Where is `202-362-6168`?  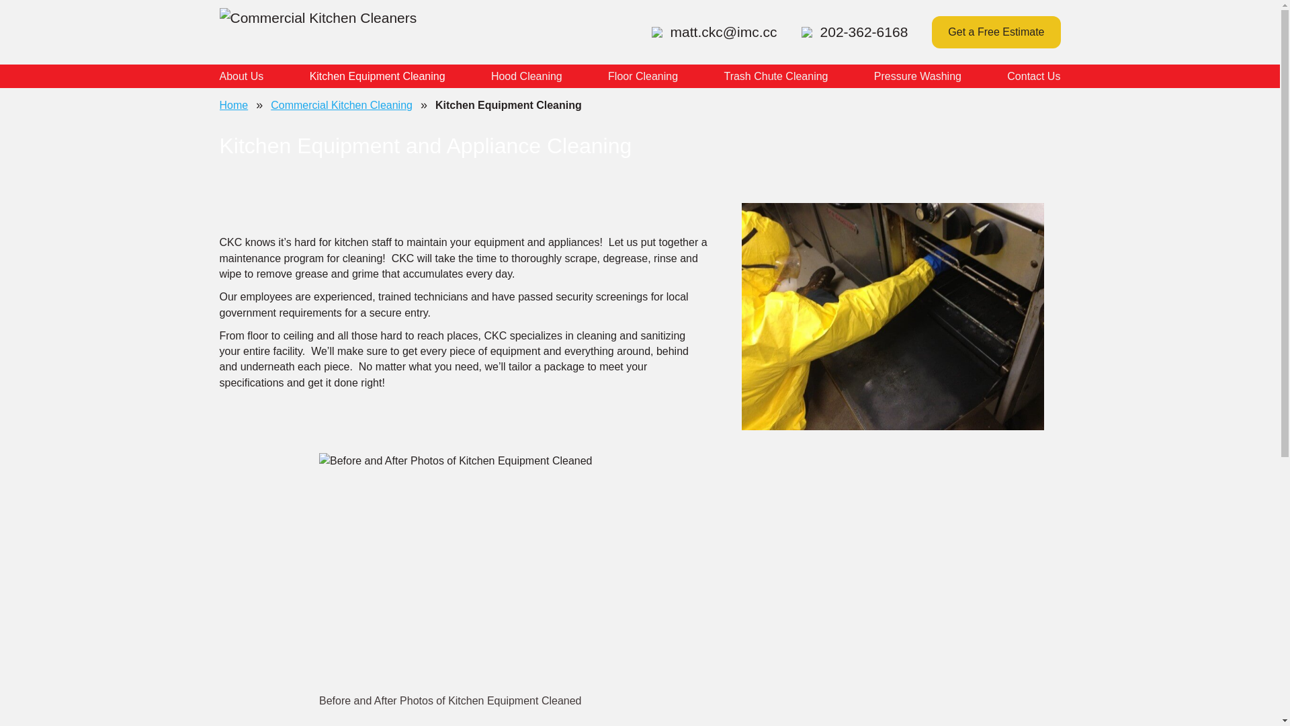
202-362-6168 is located at coordinates (855, 32).